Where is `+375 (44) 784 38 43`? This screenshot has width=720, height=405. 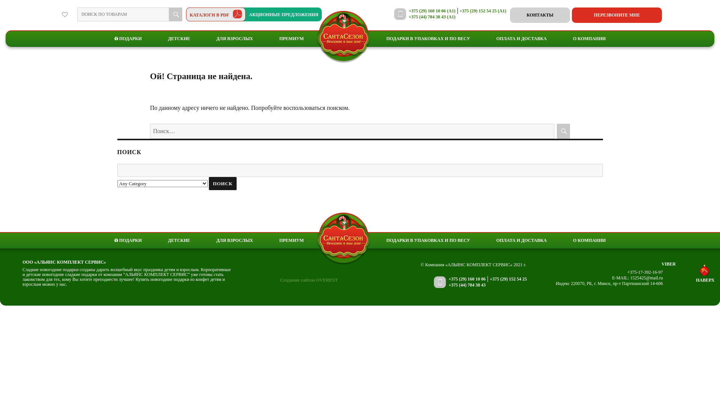
+375 (44) 784 38 43 is located at coordinates (467, 285).